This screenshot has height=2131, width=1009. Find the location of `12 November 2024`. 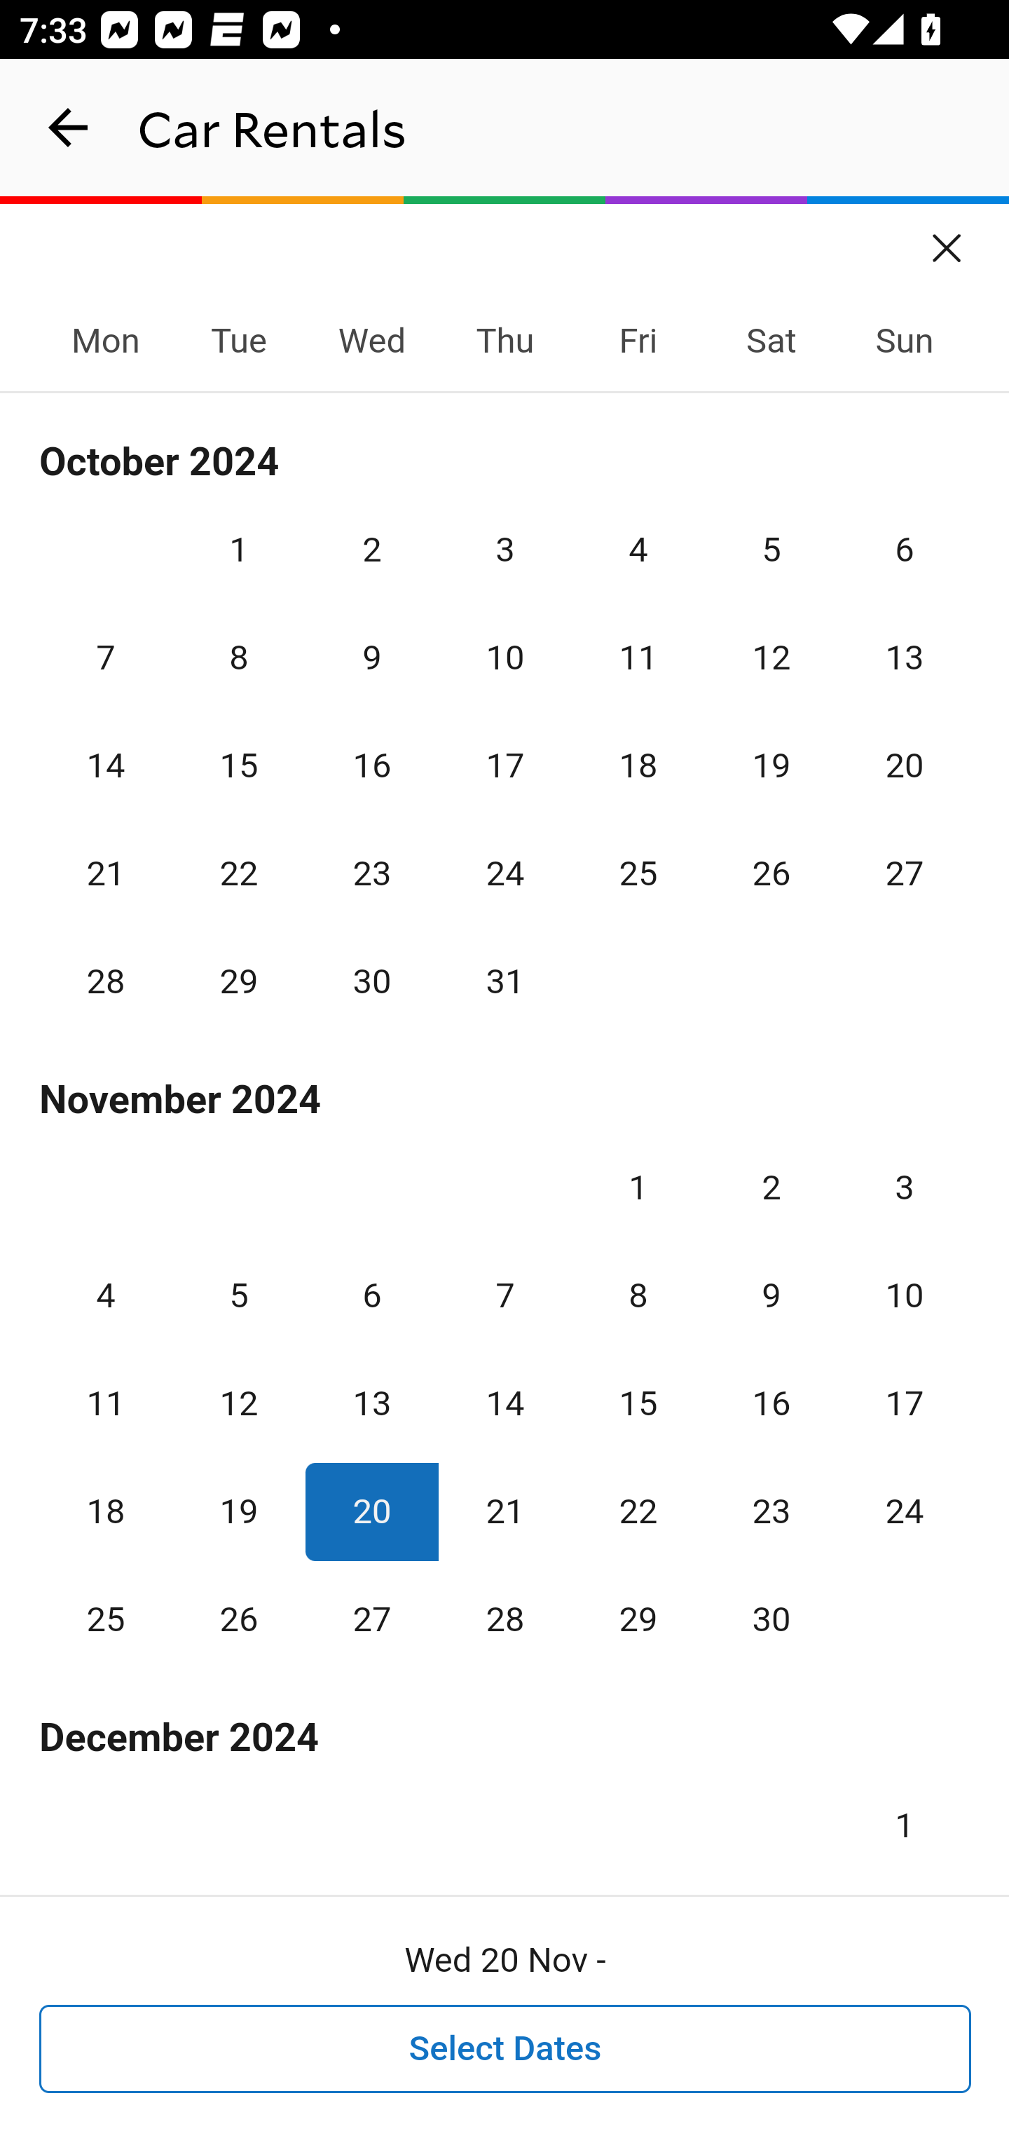

12 November 2024 is located at coordinates (238, 1404).